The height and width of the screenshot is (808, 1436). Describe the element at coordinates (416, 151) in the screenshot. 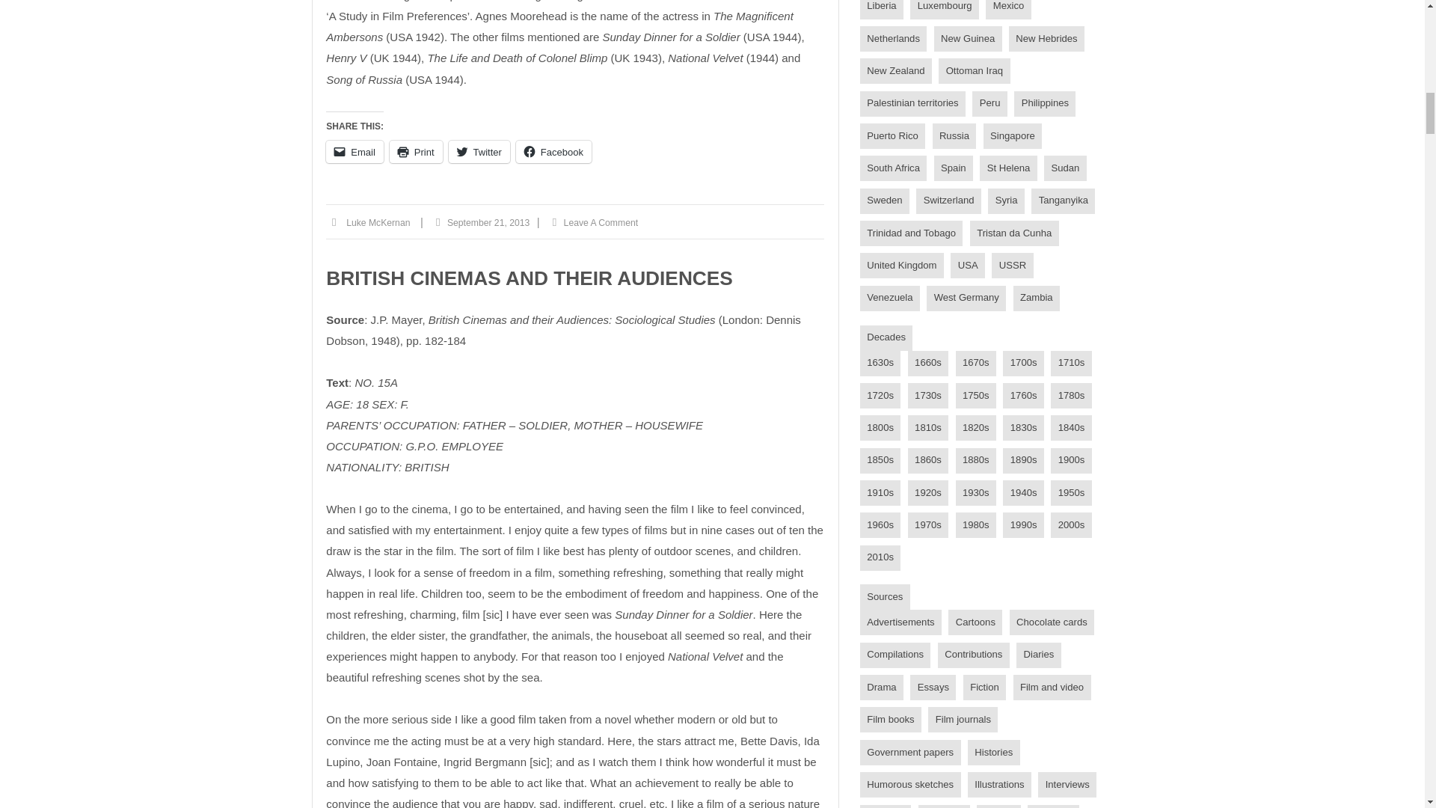

I see `Print` at that location.